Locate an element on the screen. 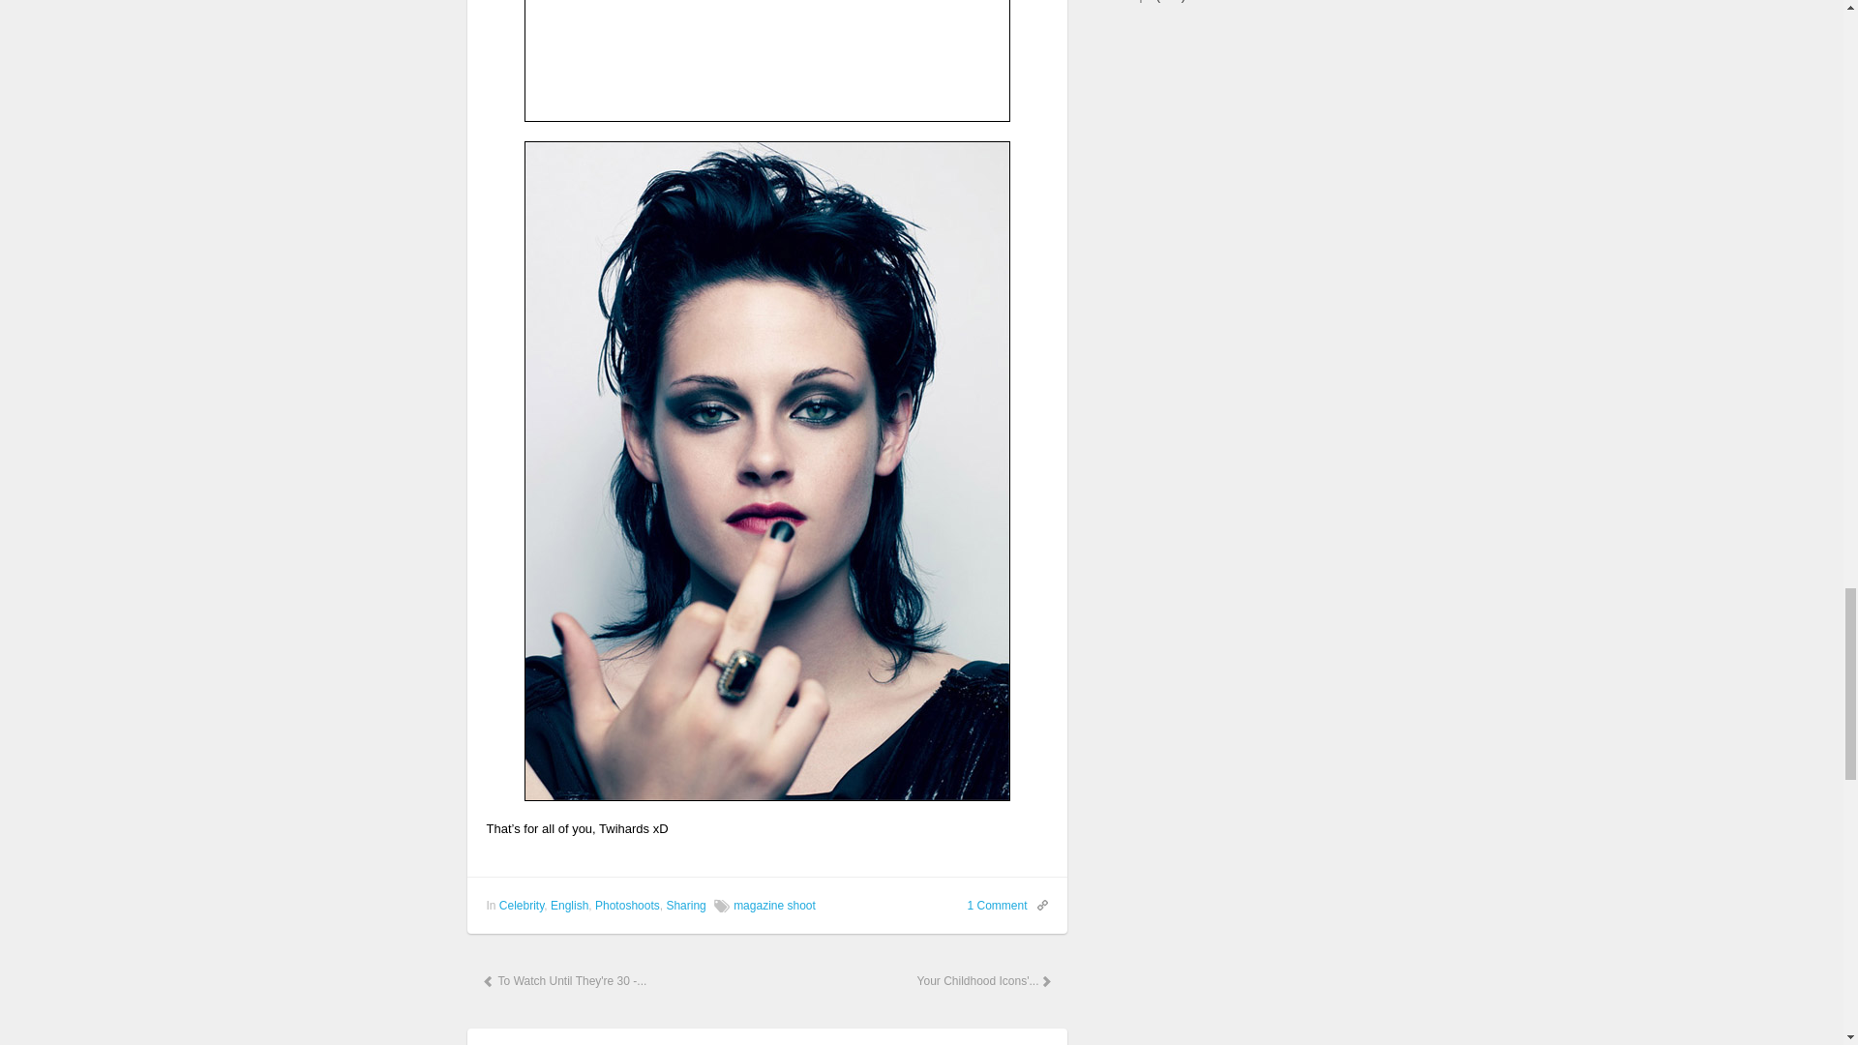  1 Comment is located at coordinates (997, 905).